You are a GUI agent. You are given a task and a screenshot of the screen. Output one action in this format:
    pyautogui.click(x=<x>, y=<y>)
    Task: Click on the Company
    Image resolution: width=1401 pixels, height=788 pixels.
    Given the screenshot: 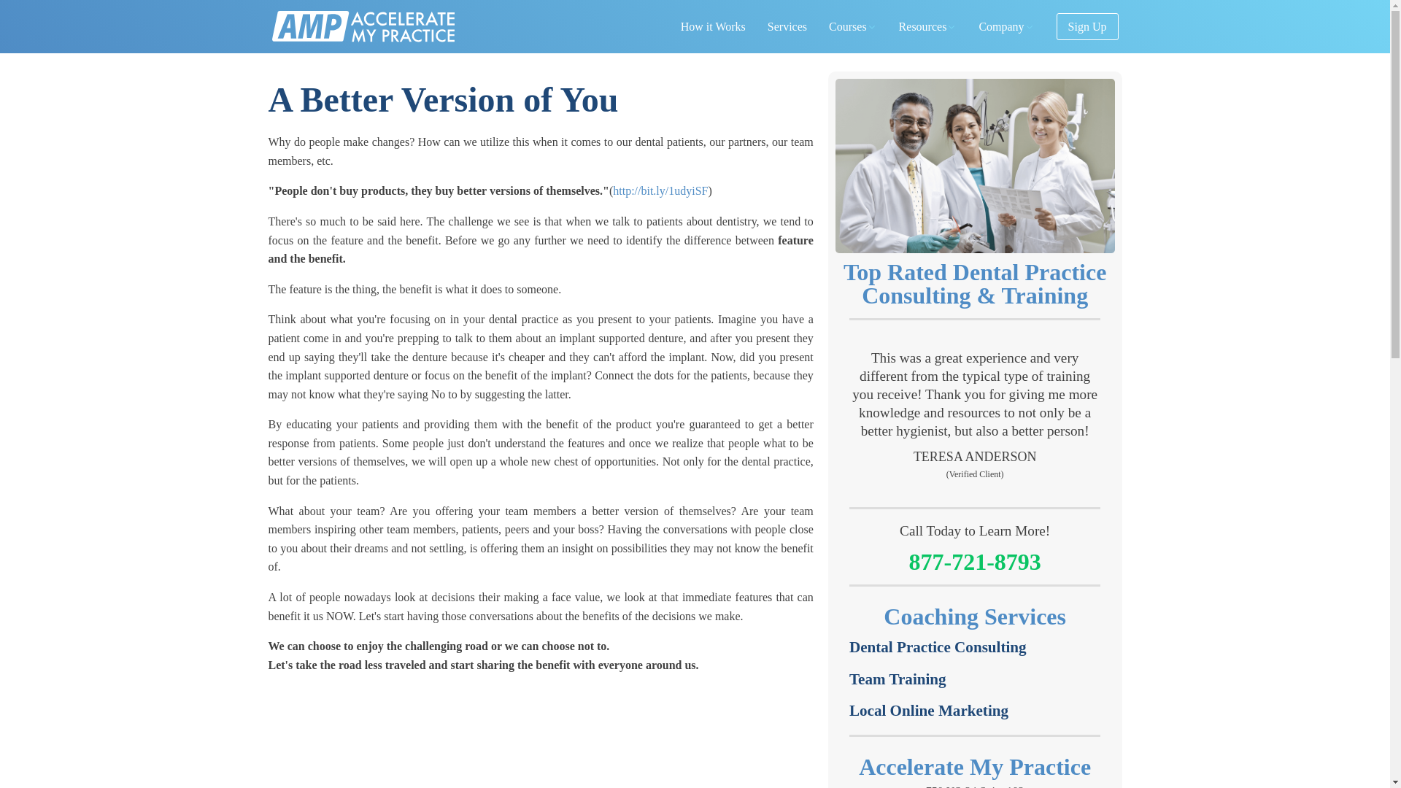 What is the action you would take?
    pyautogui.click(x=1006, y=26)
    